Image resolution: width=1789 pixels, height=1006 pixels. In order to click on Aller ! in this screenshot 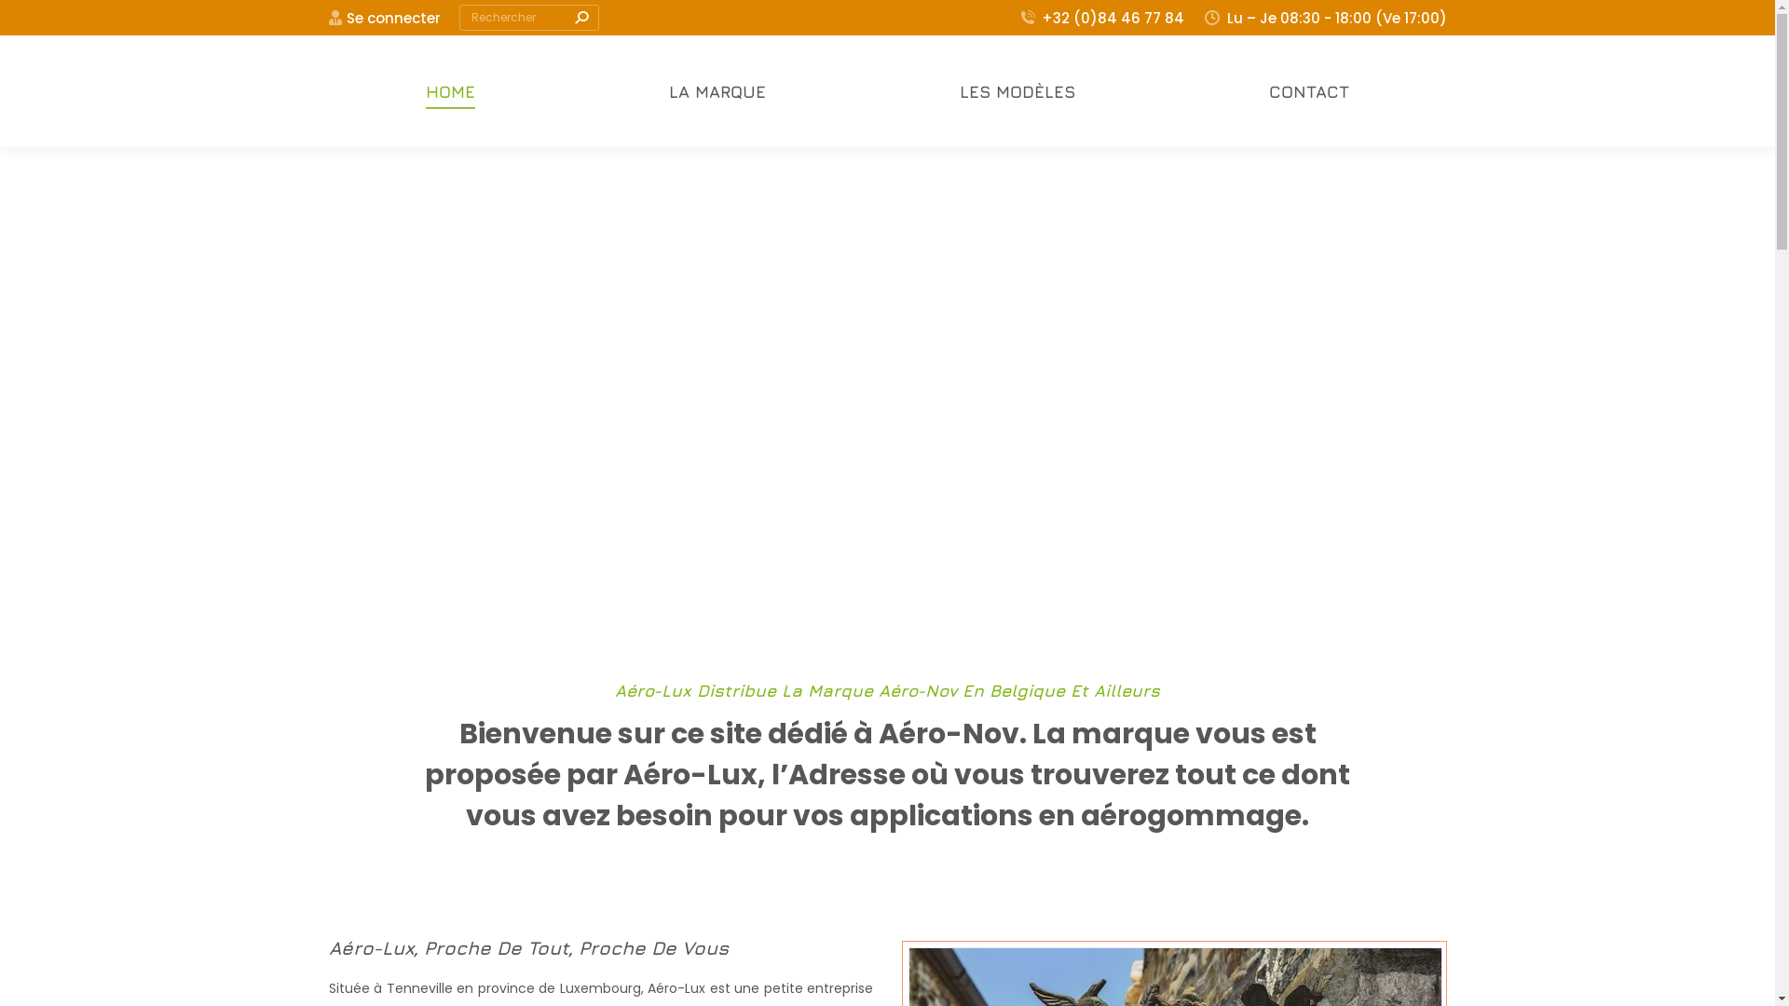, I will do `click(35, 20)`.